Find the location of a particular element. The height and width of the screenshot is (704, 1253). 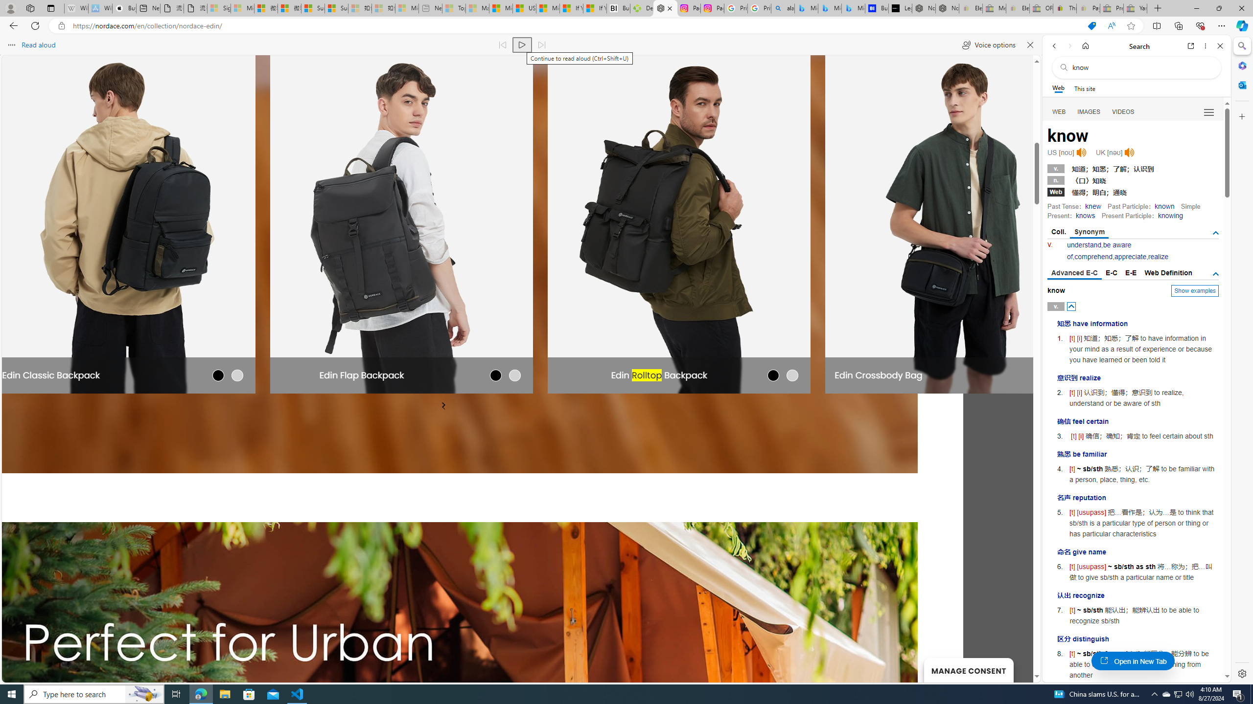

Voice options is located at coordinates (989, 45).